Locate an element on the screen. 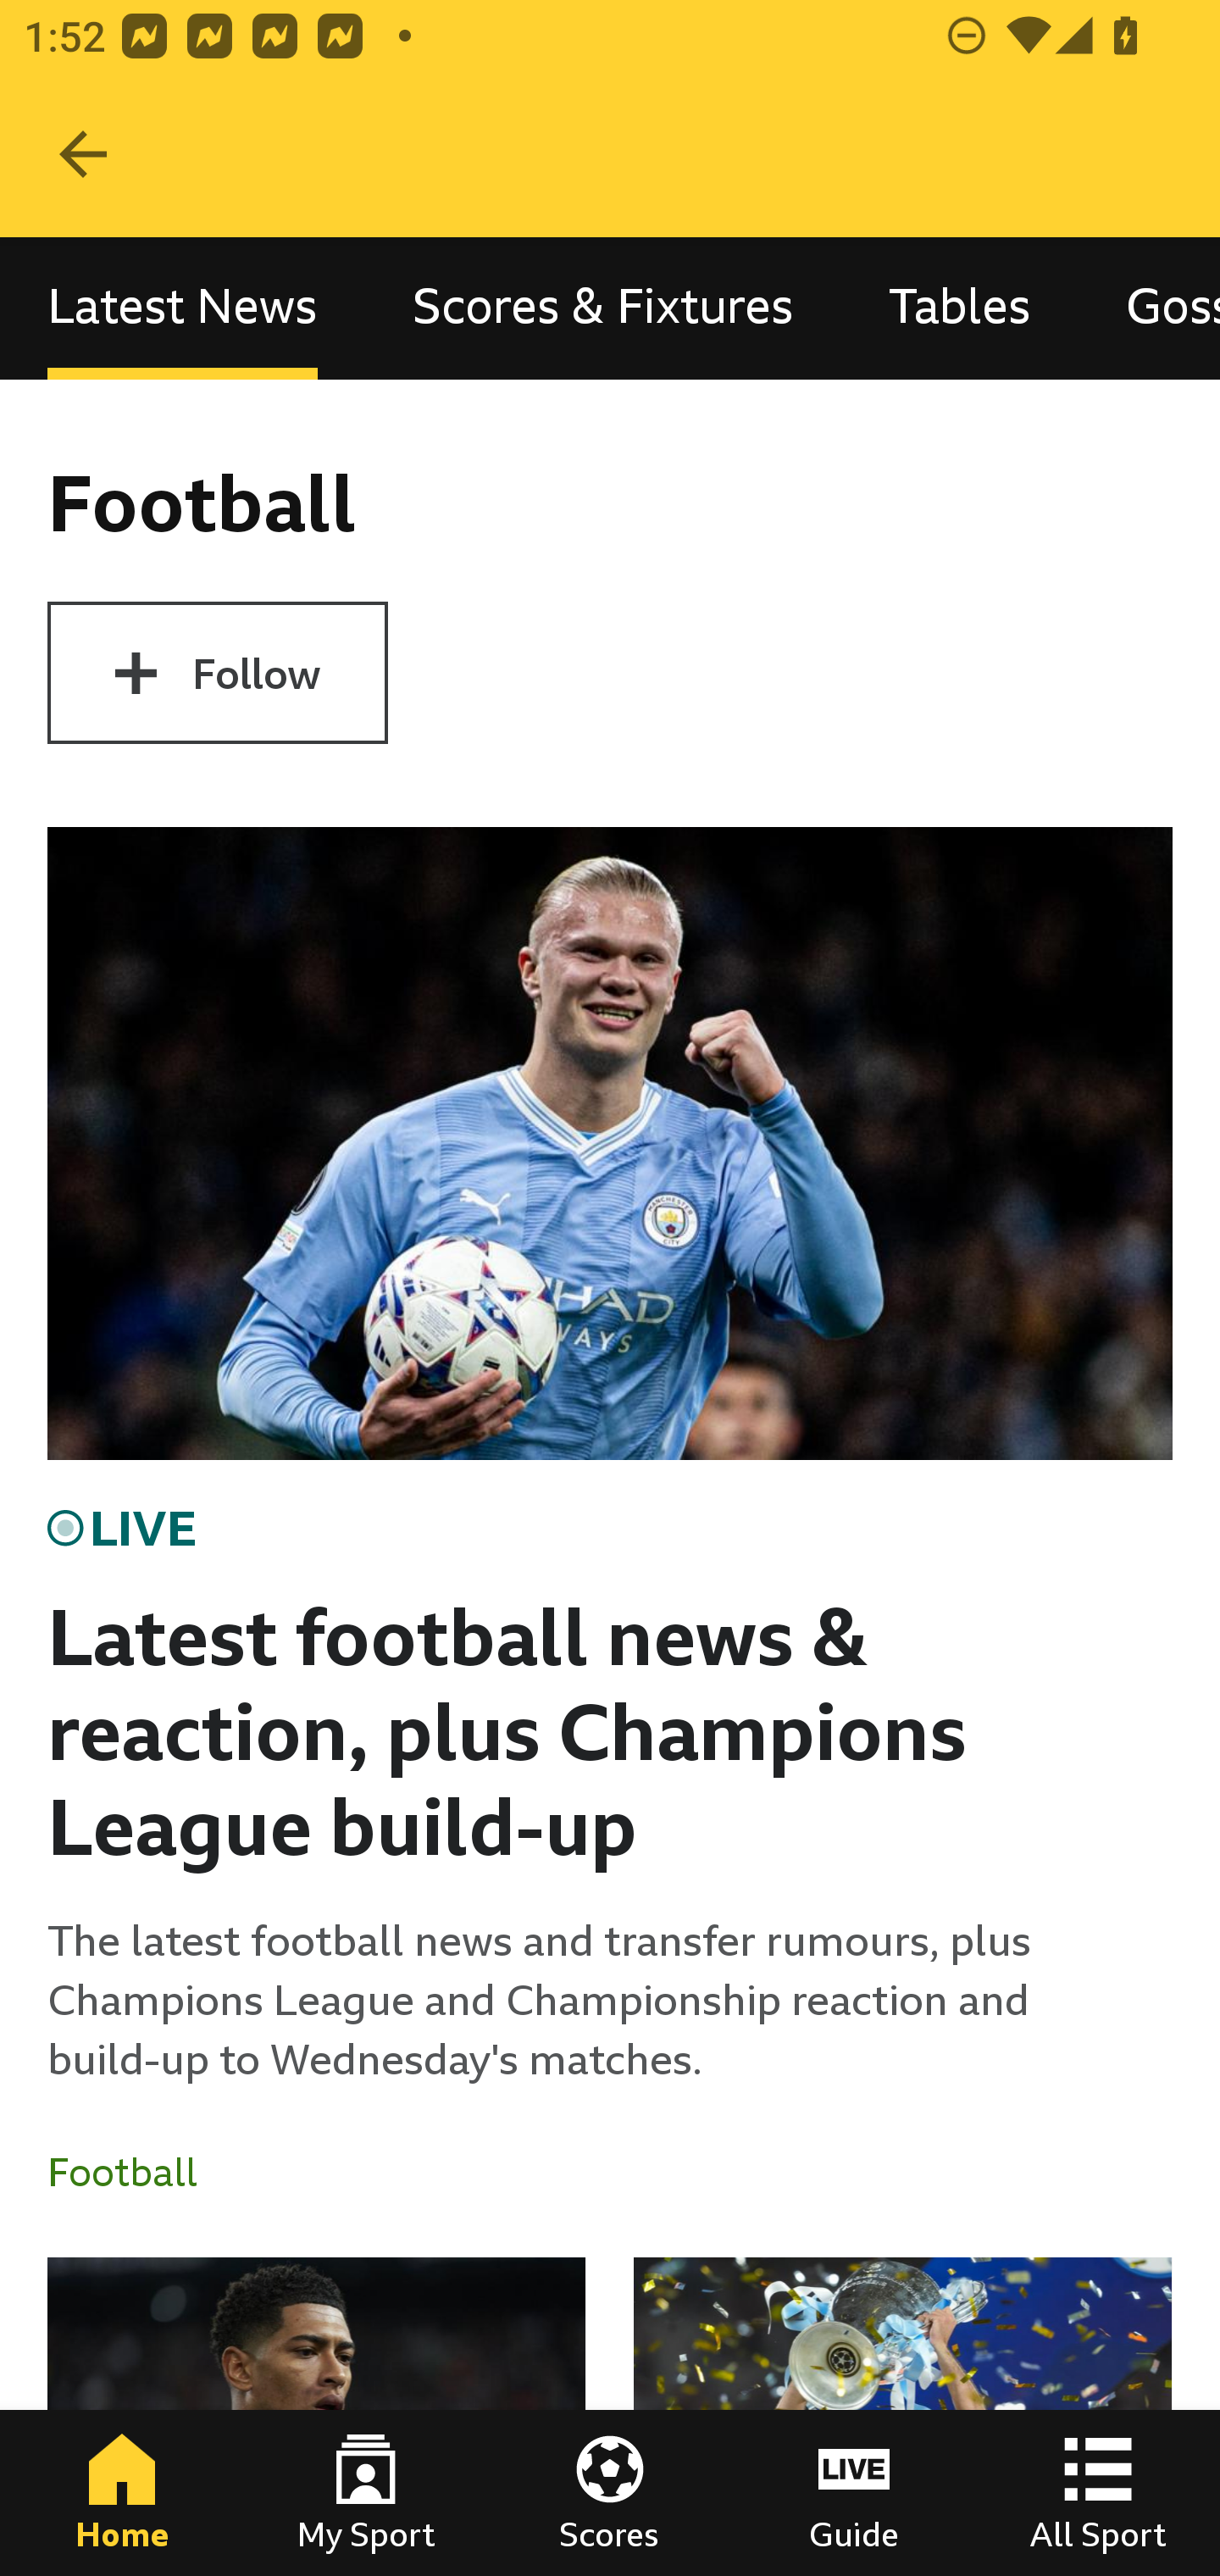 The image size is (1220, 2576). Navigate up is located at coordinates (83, 154).